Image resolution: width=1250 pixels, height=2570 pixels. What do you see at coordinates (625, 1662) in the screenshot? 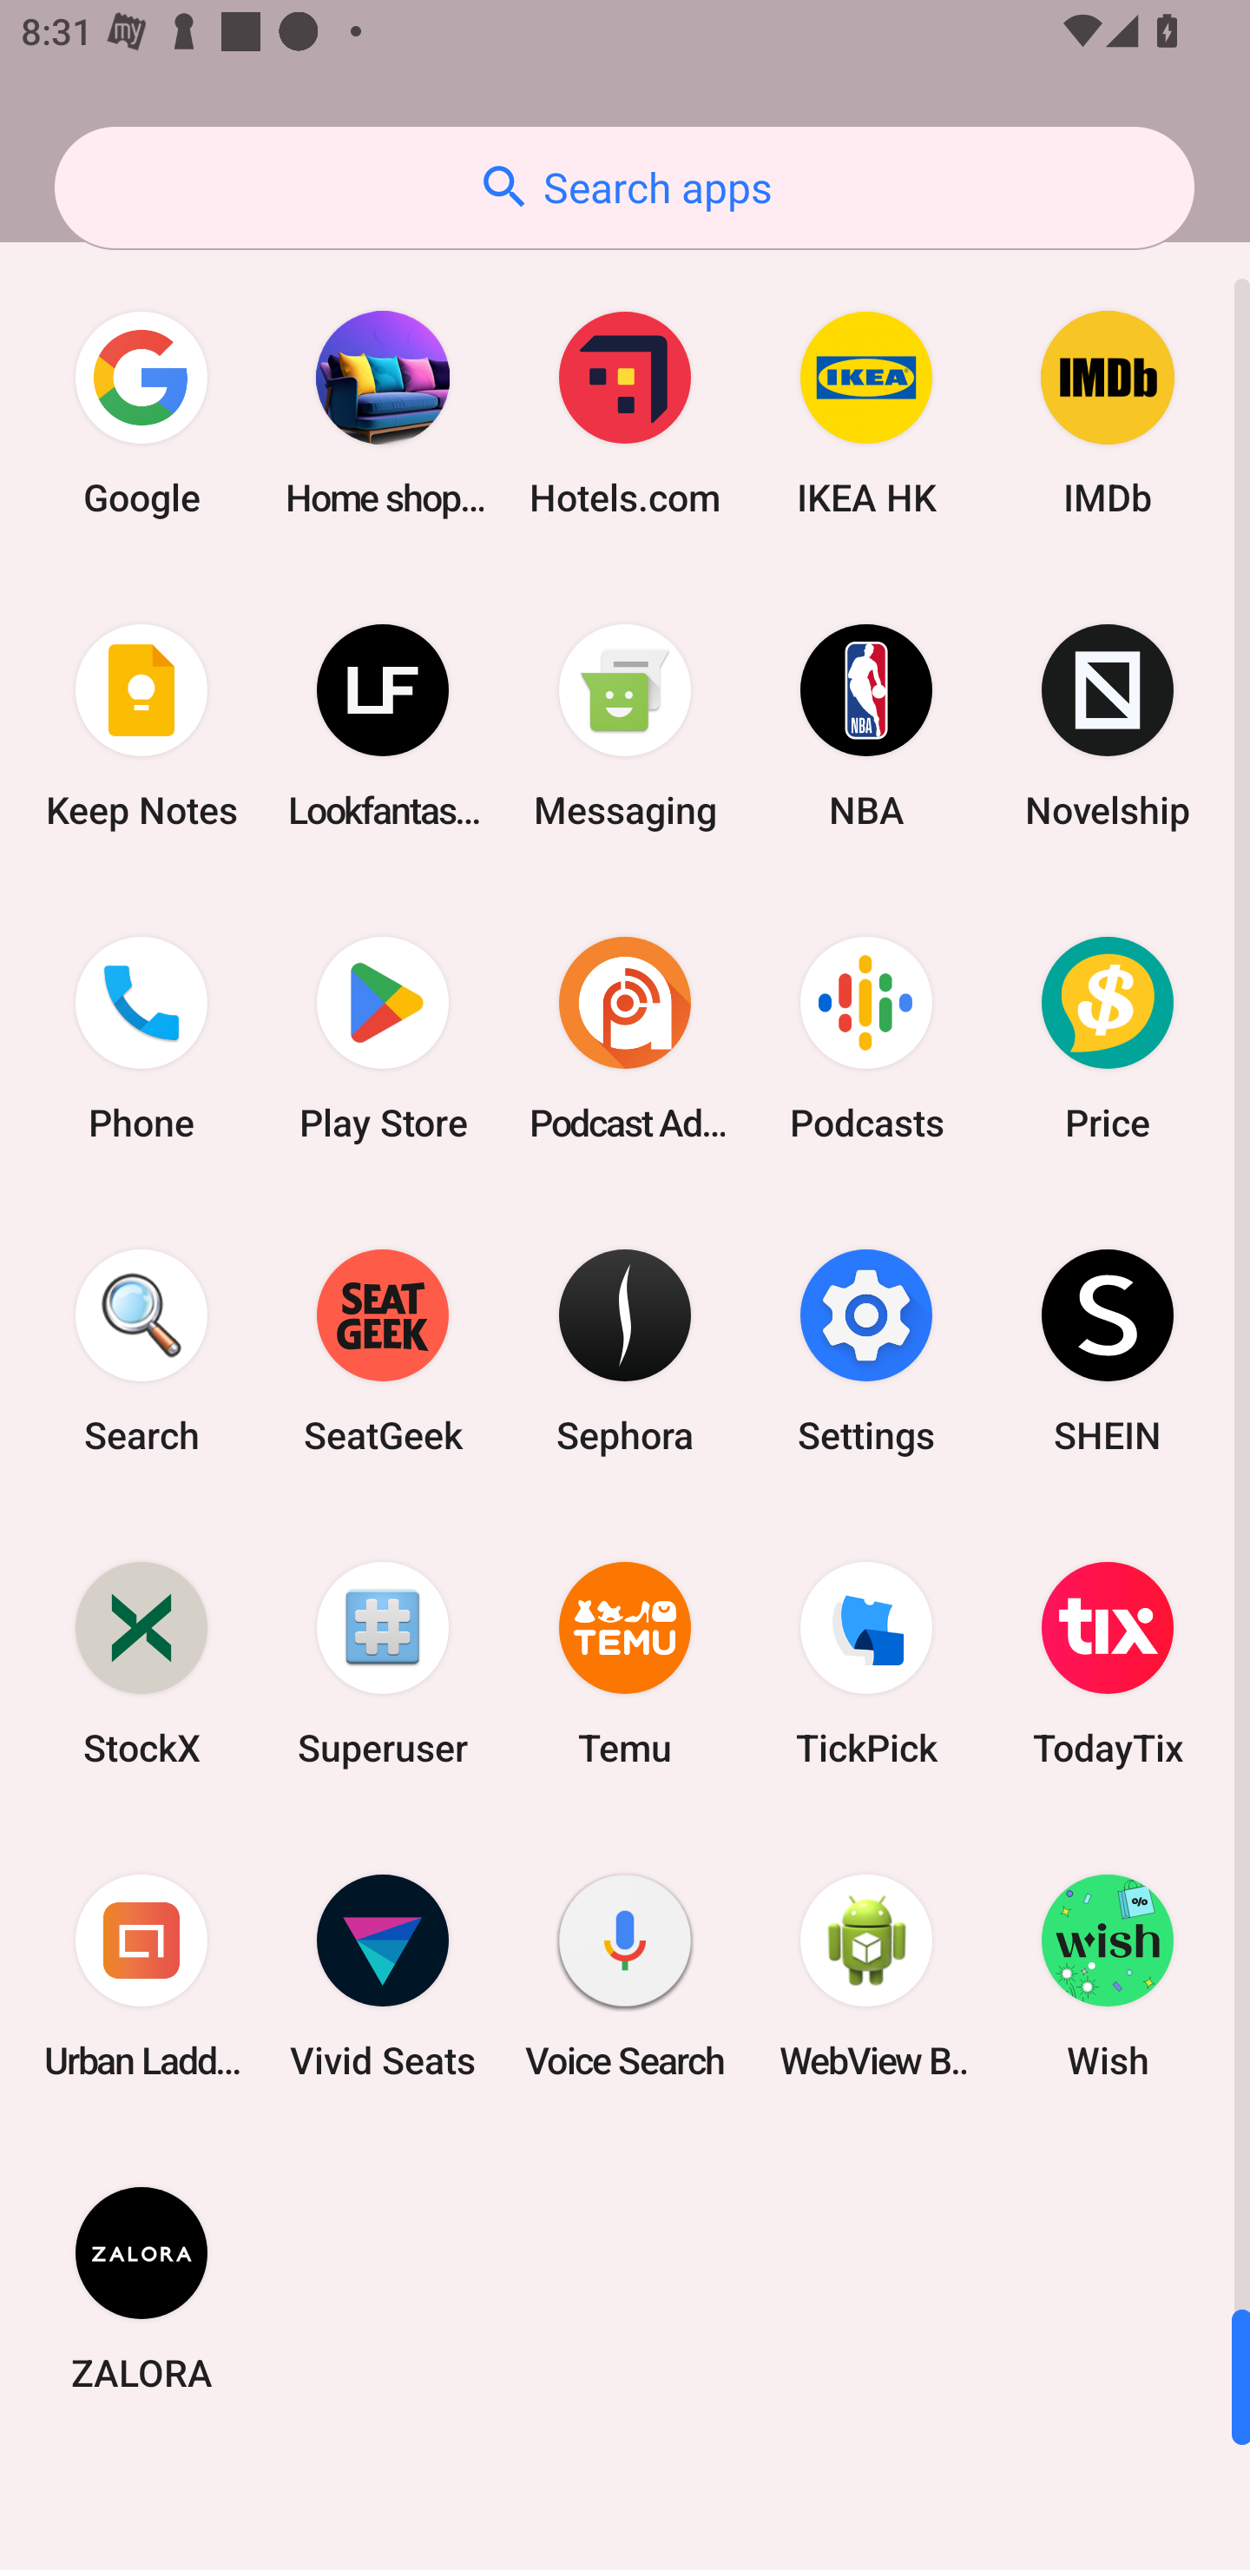
I see `Temu` at bounding box center [625, 1662].